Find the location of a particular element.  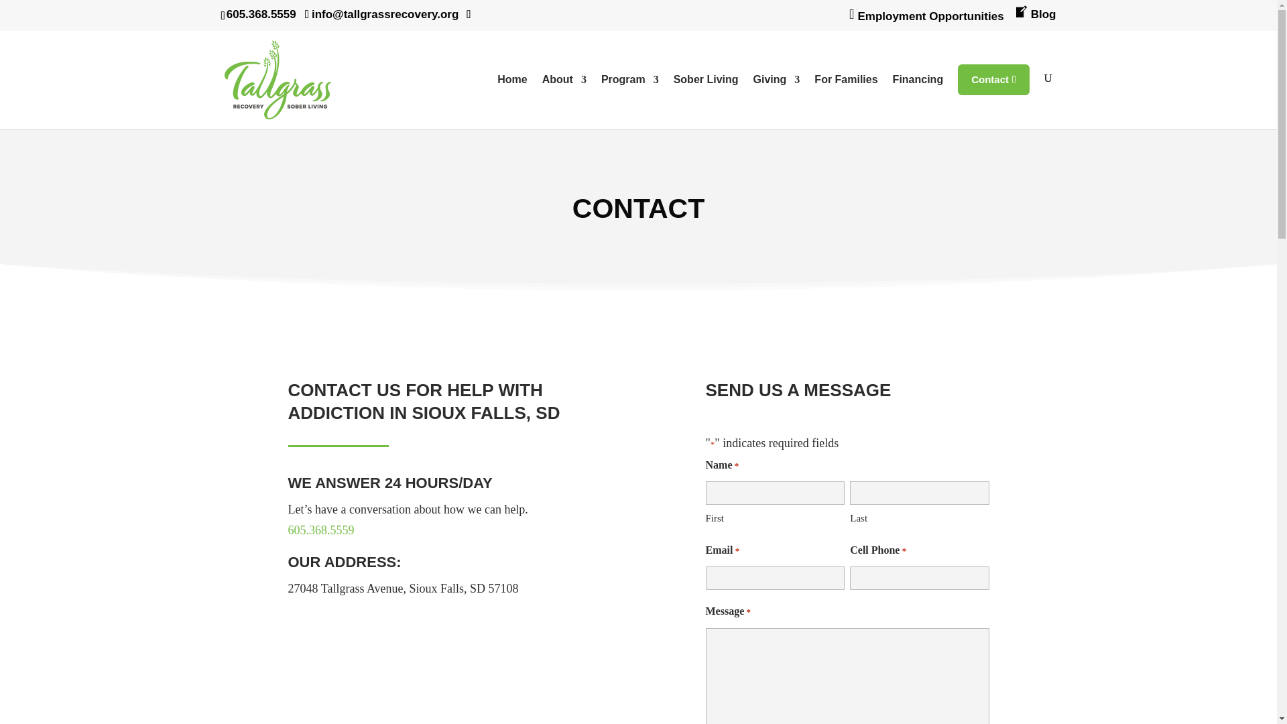

Blog is located at coordinates (1035, 19).